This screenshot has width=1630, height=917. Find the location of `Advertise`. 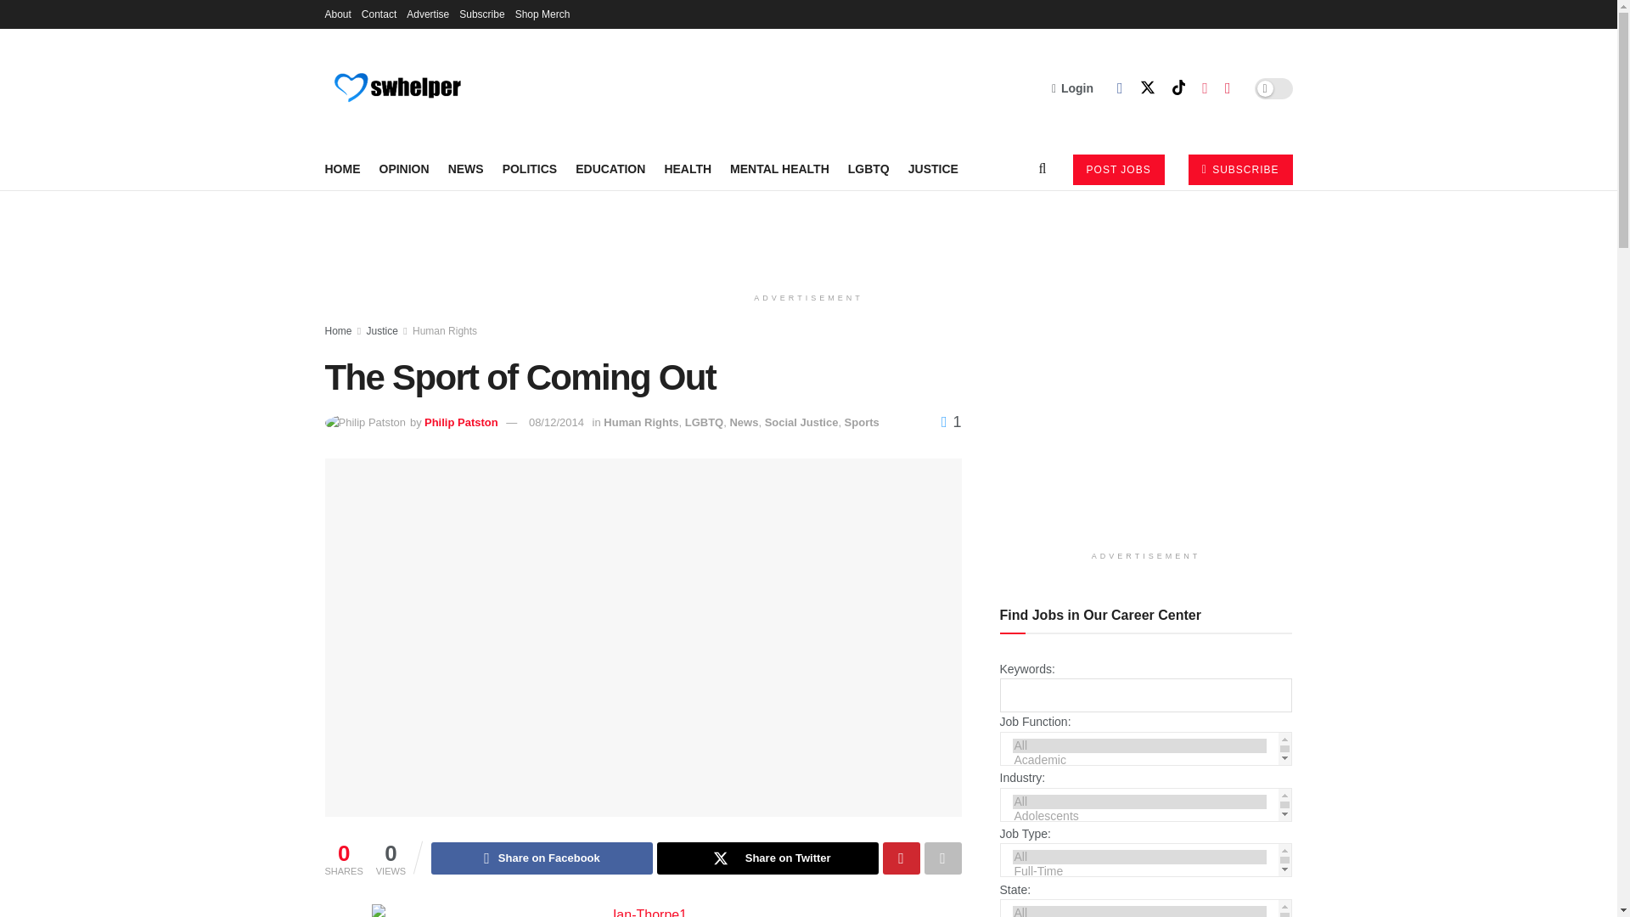

Advertise is located at coordinates (428, 14).